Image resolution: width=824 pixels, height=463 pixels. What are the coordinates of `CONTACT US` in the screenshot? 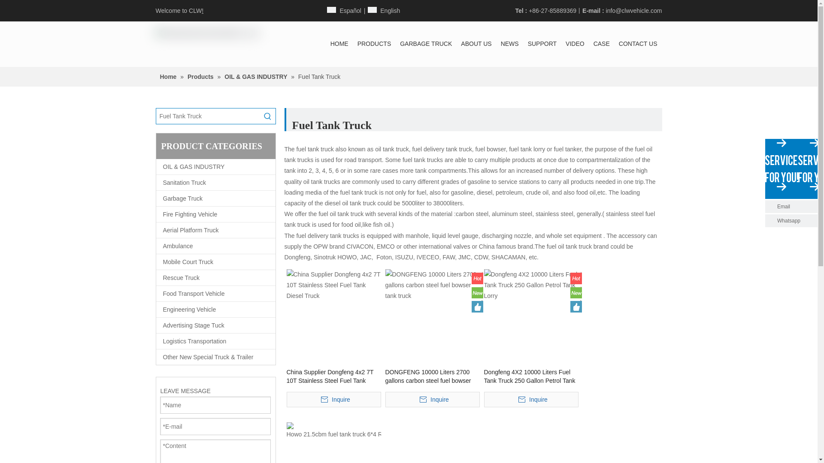 It's located at (638, 44).